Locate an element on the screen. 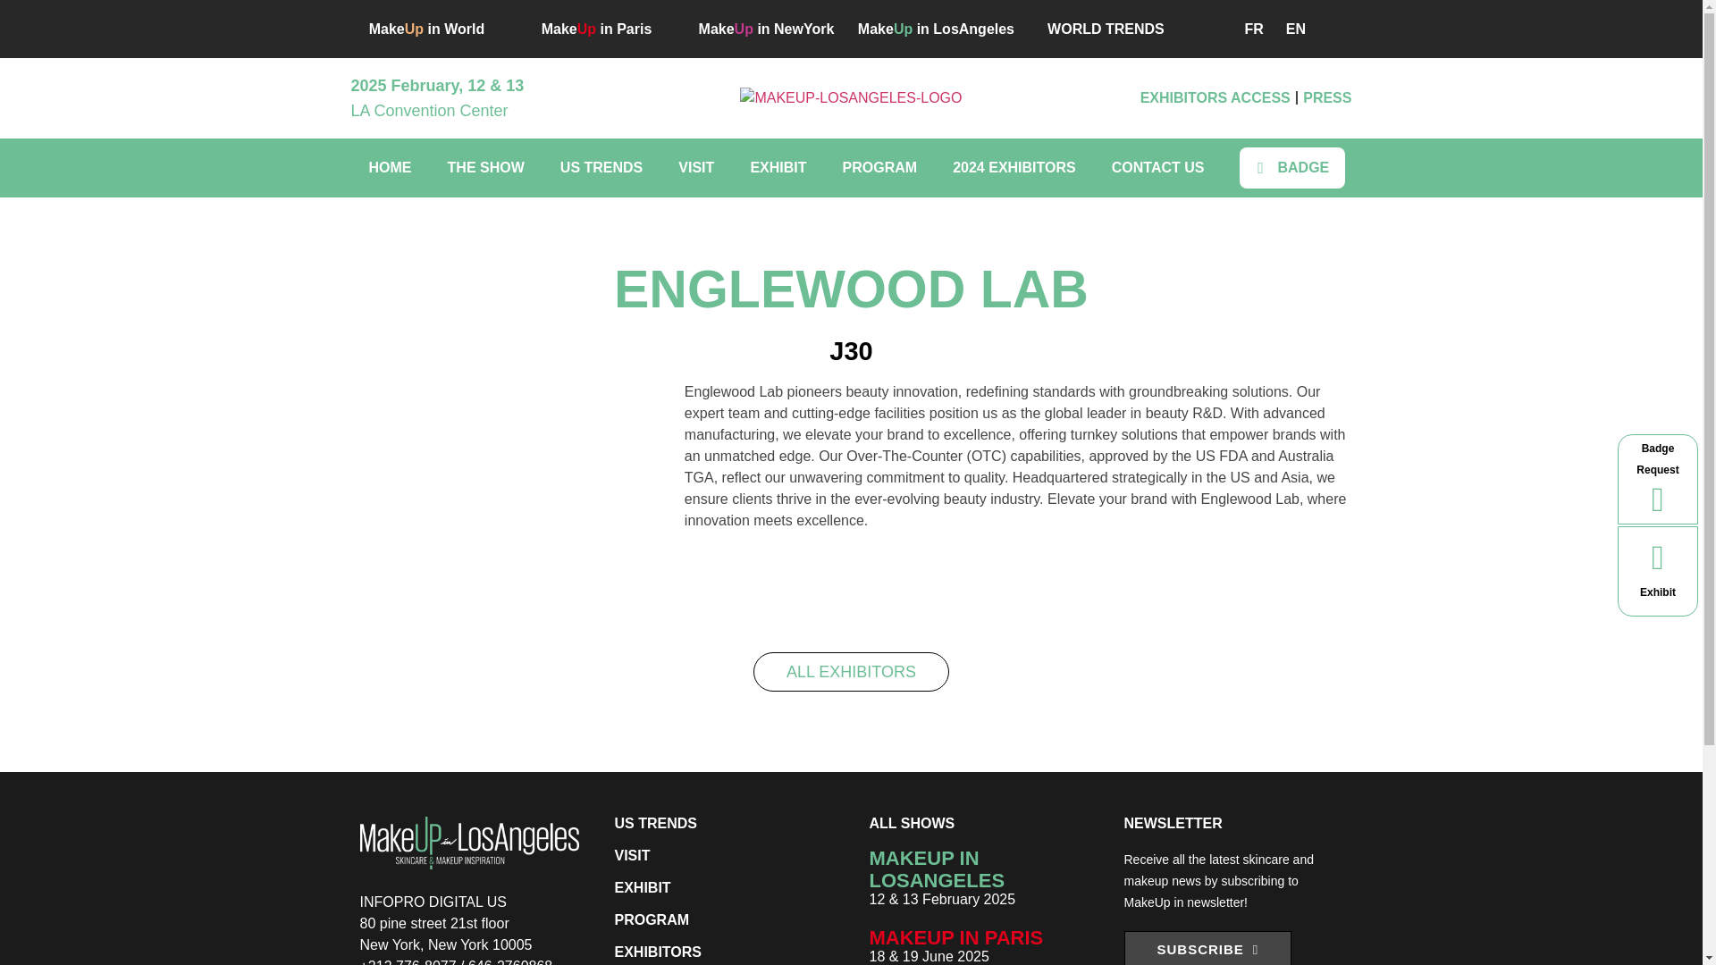  PRESS is located at coordinates (1326, 97).